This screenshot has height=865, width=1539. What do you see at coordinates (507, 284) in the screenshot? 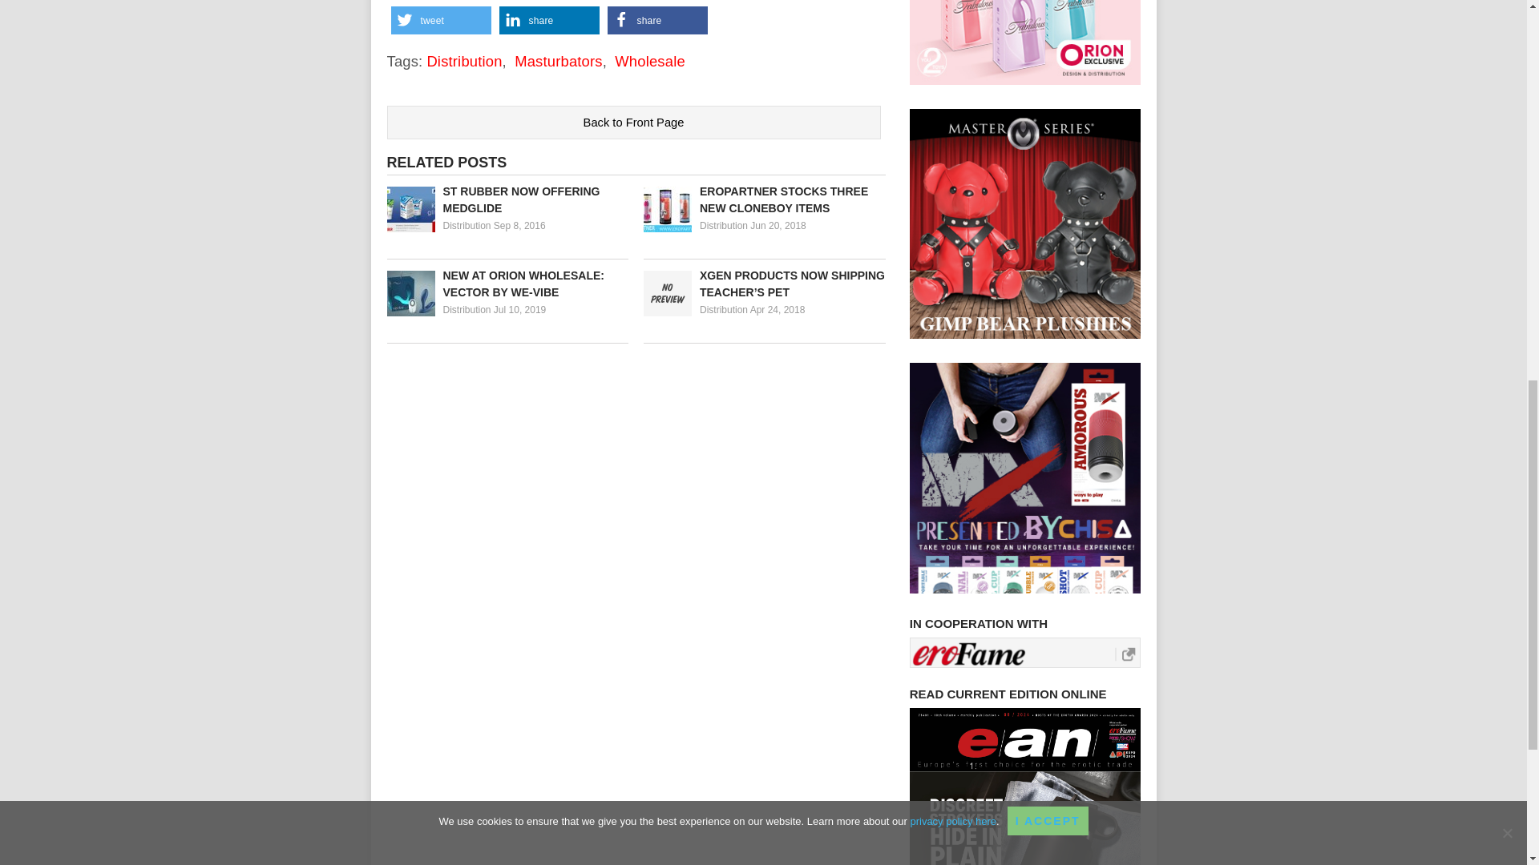
I see `New at ORION Wholesale: Vector by We-Vibe` at bounding box center [507, 284].